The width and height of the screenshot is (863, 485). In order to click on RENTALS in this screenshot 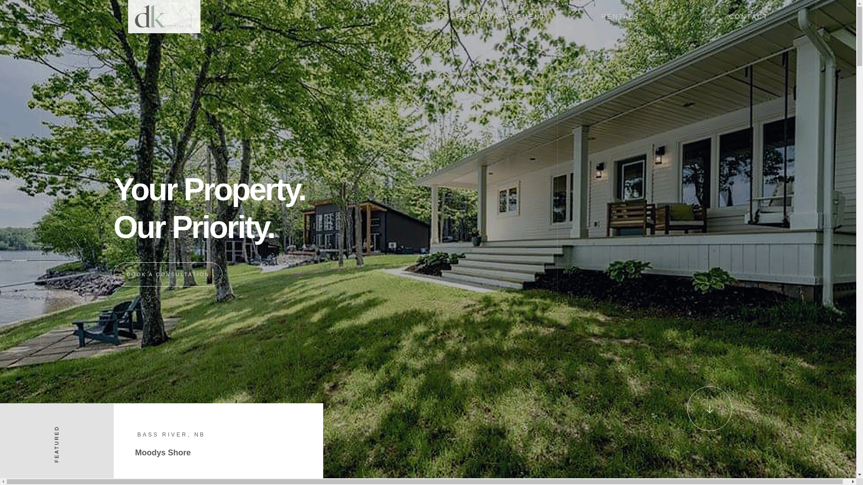, I will do `click(620, 17)`.